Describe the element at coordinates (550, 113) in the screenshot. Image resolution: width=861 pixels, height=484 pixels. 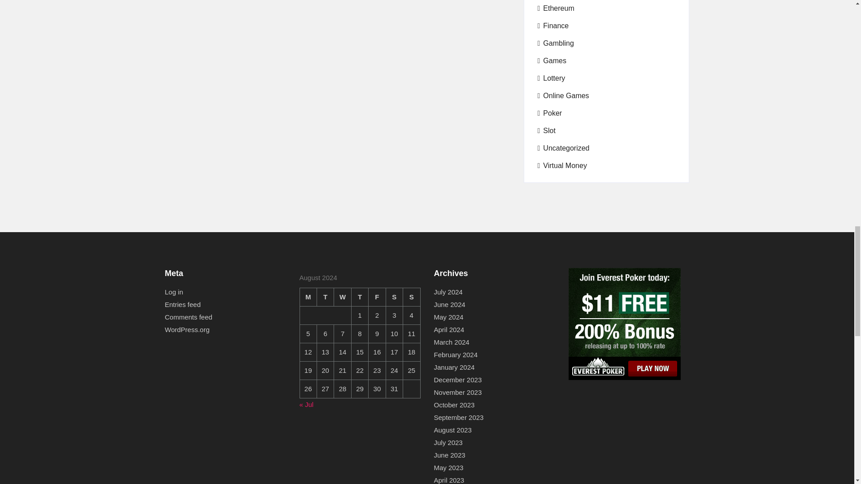
I see `Poker` at that location.